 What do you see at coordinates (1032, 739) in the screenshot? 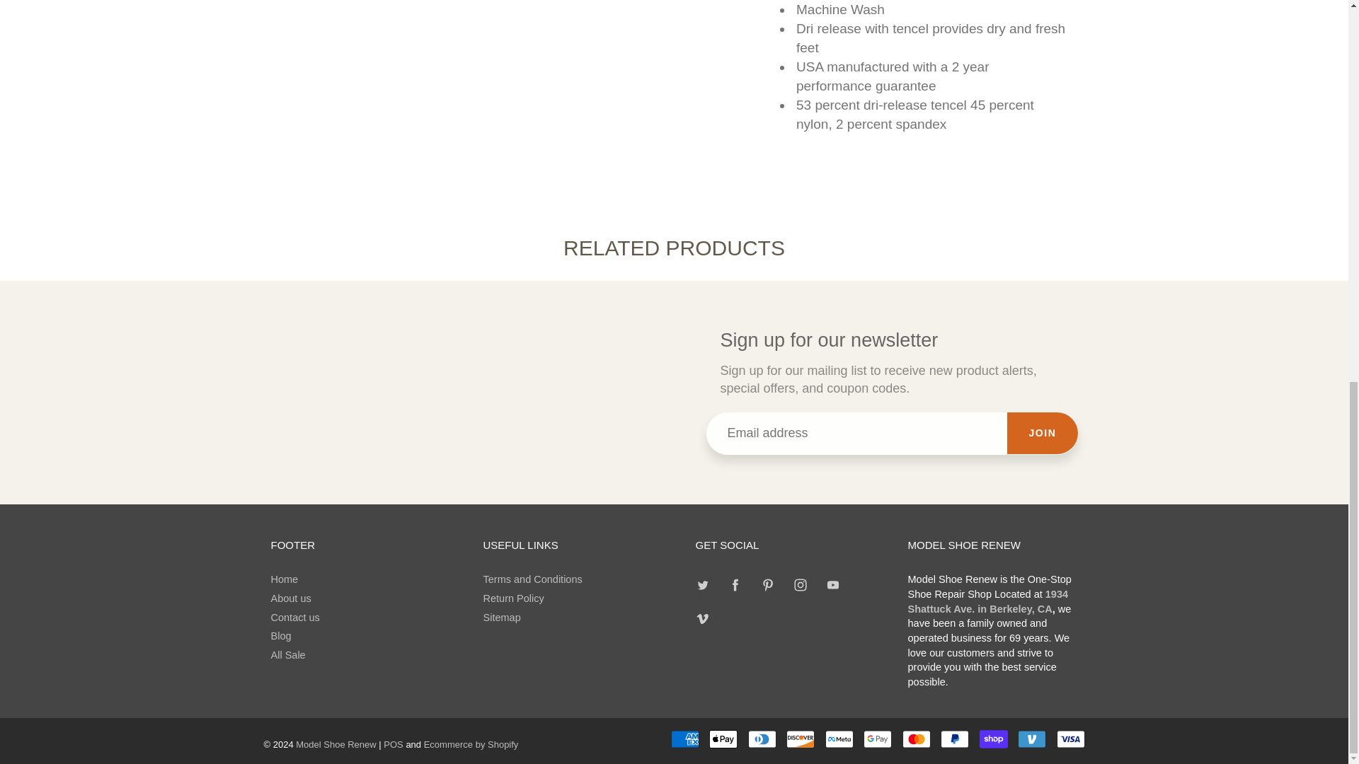
I see `Venmo` at bounding box center [1032, 739].